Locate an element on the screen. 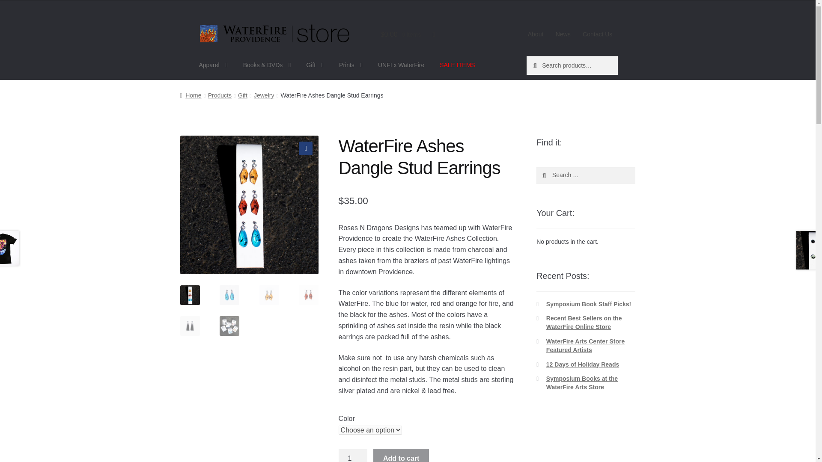 The width and height of the screenshot is (822, 462). News is located at coordinates (563, 34).